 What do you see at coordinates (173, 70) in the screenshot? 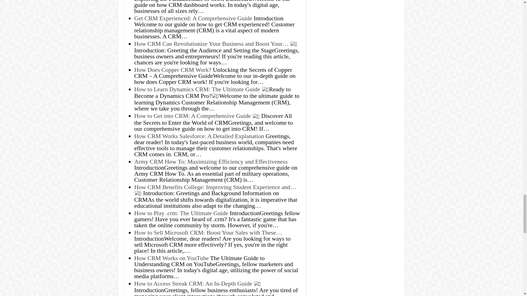
I see `How Does Copper CRM Work?` at bounding box center [173, 70].